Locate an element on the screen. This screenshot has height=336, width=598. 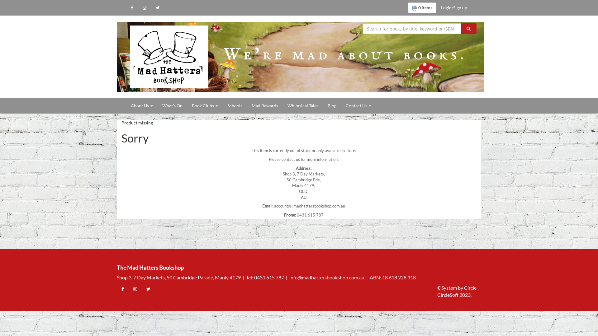
System by Circle is located at coordinates (459, 288).